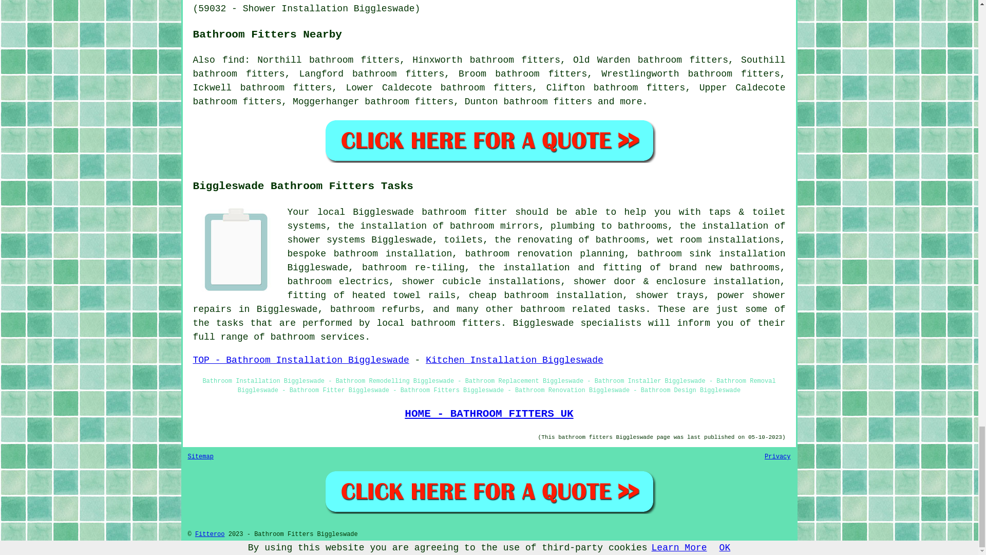 The width and height of the screenshot is (986, 555). I want to click on cheap bathroom installation, so click(545, 295).